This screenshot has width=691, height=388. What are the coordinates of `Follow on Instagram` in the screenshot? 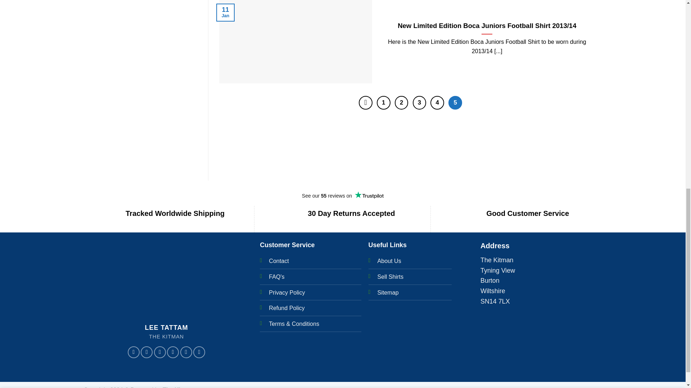 It's located at (147, 352).